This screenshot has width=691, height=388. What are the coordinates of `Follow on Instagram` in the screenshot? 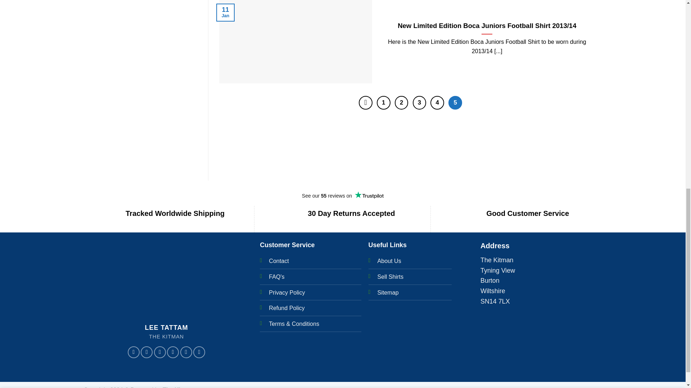 It's located at (147, 352).